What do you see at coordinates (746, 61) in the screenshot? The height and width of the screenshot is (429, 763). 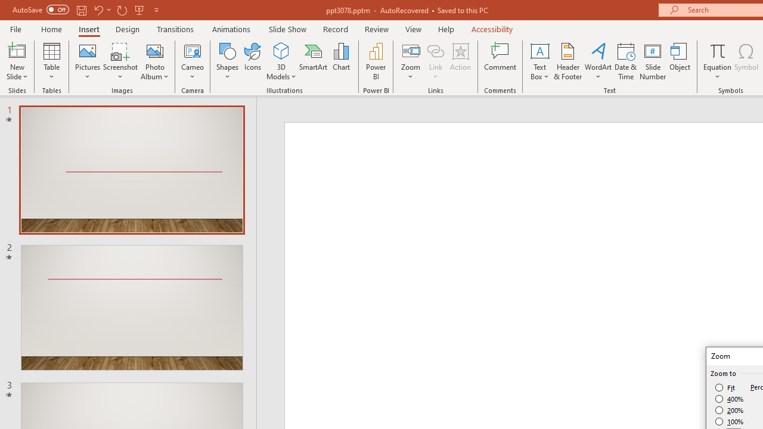 I see `Symbol...` at bounding box center [746, 61].